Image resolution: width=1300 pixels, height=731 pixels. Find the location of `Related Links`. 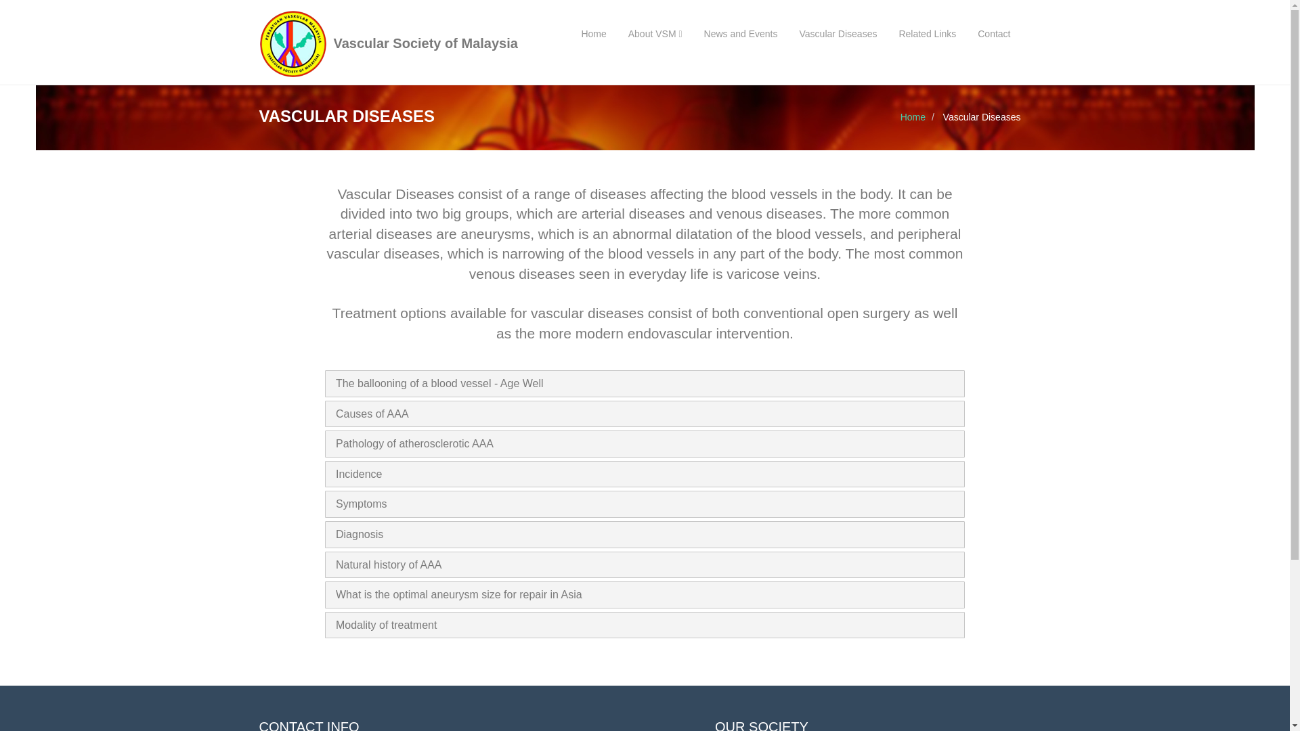

Related Links is located at coordinates (926, 34).